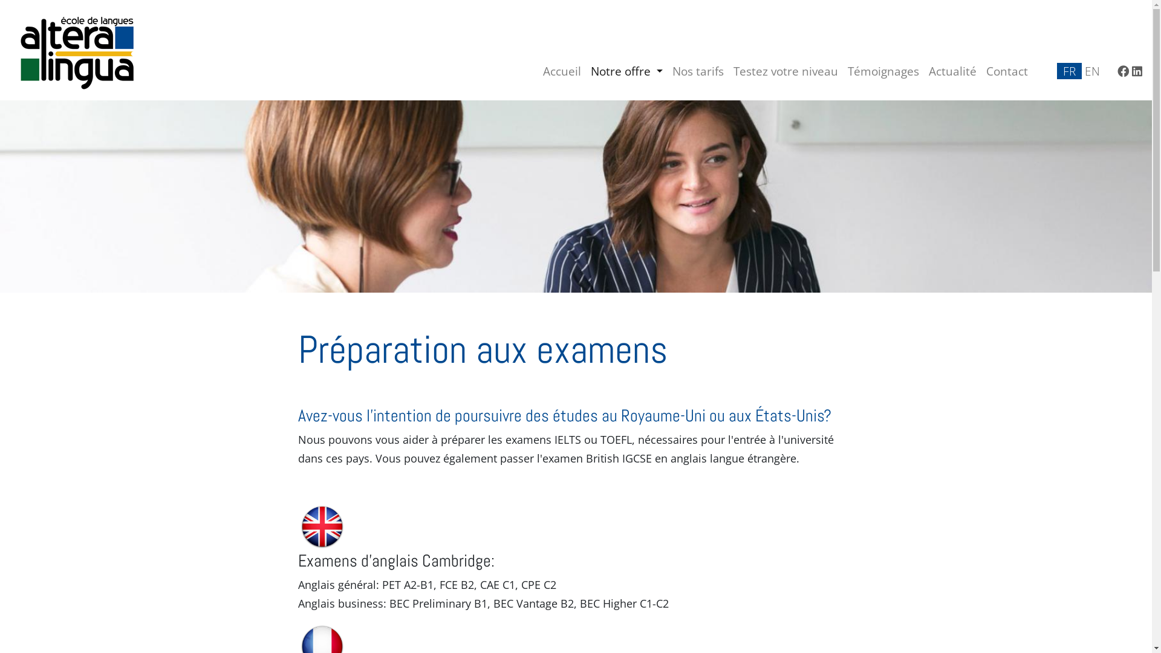 This screenshot has width=1161, height=653. I want to click on Testez votre niveau, so click(786, 71).